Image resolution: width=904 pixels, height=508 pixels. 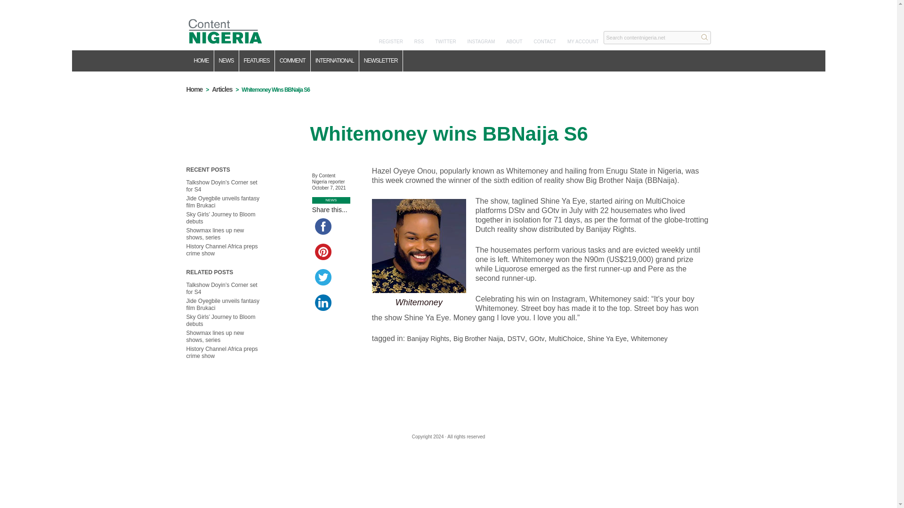 I want to click on Whitemoney, so click(x=649, y=338).